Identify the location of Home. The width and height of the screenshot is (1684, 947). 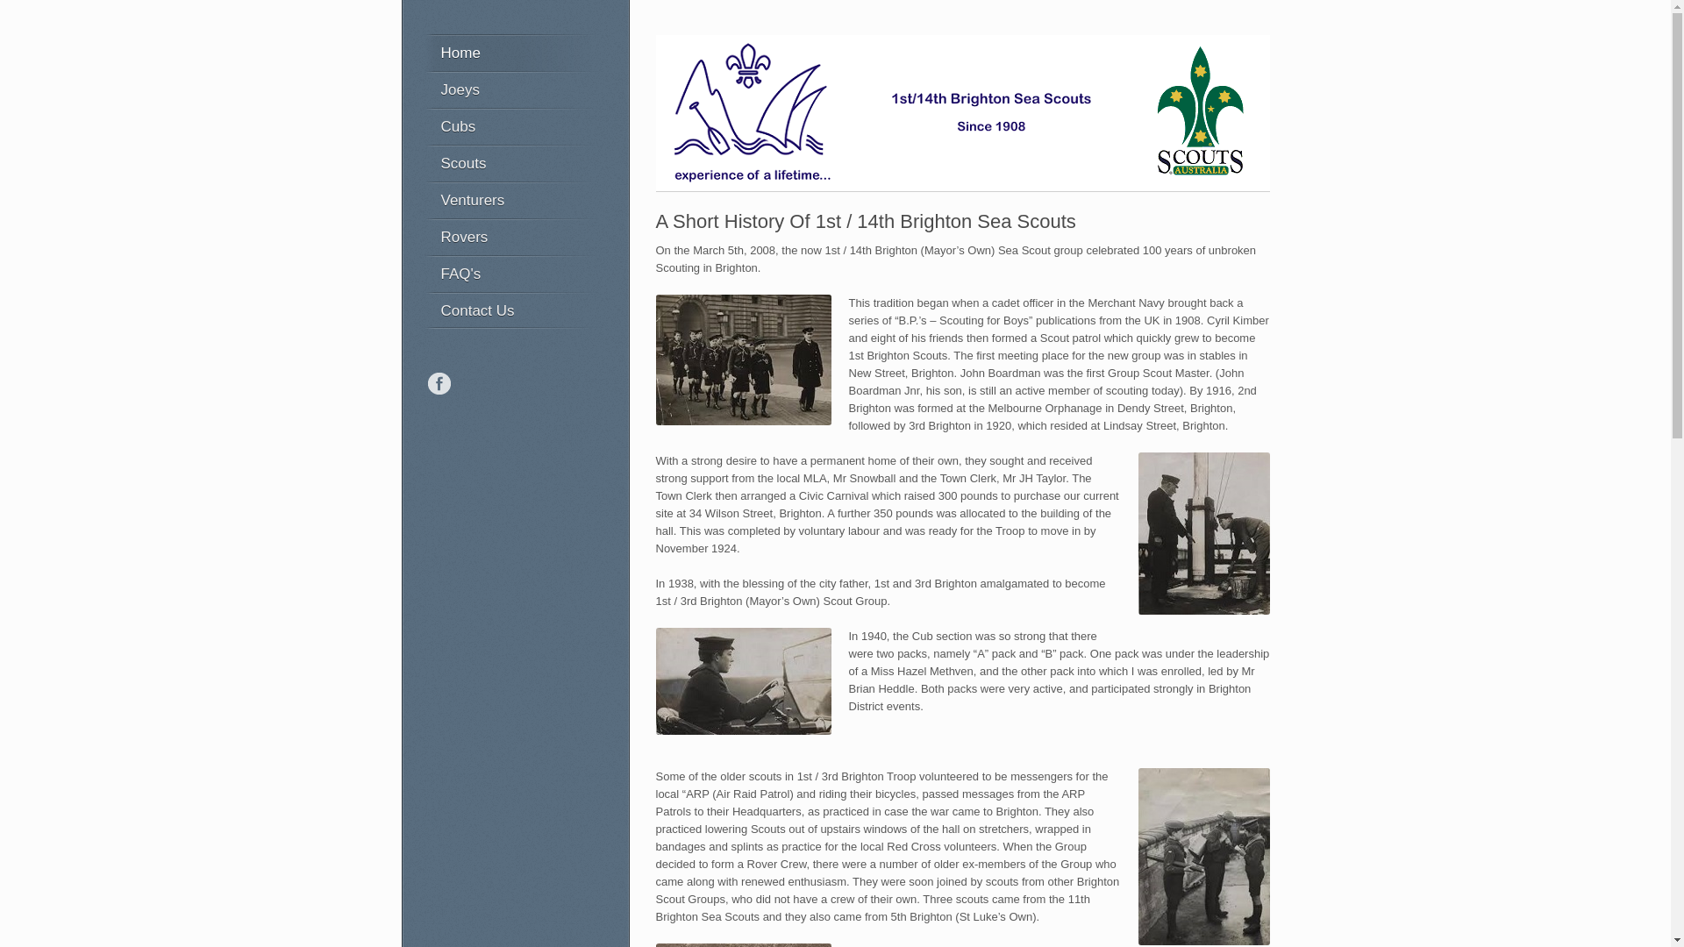
(510, 53).